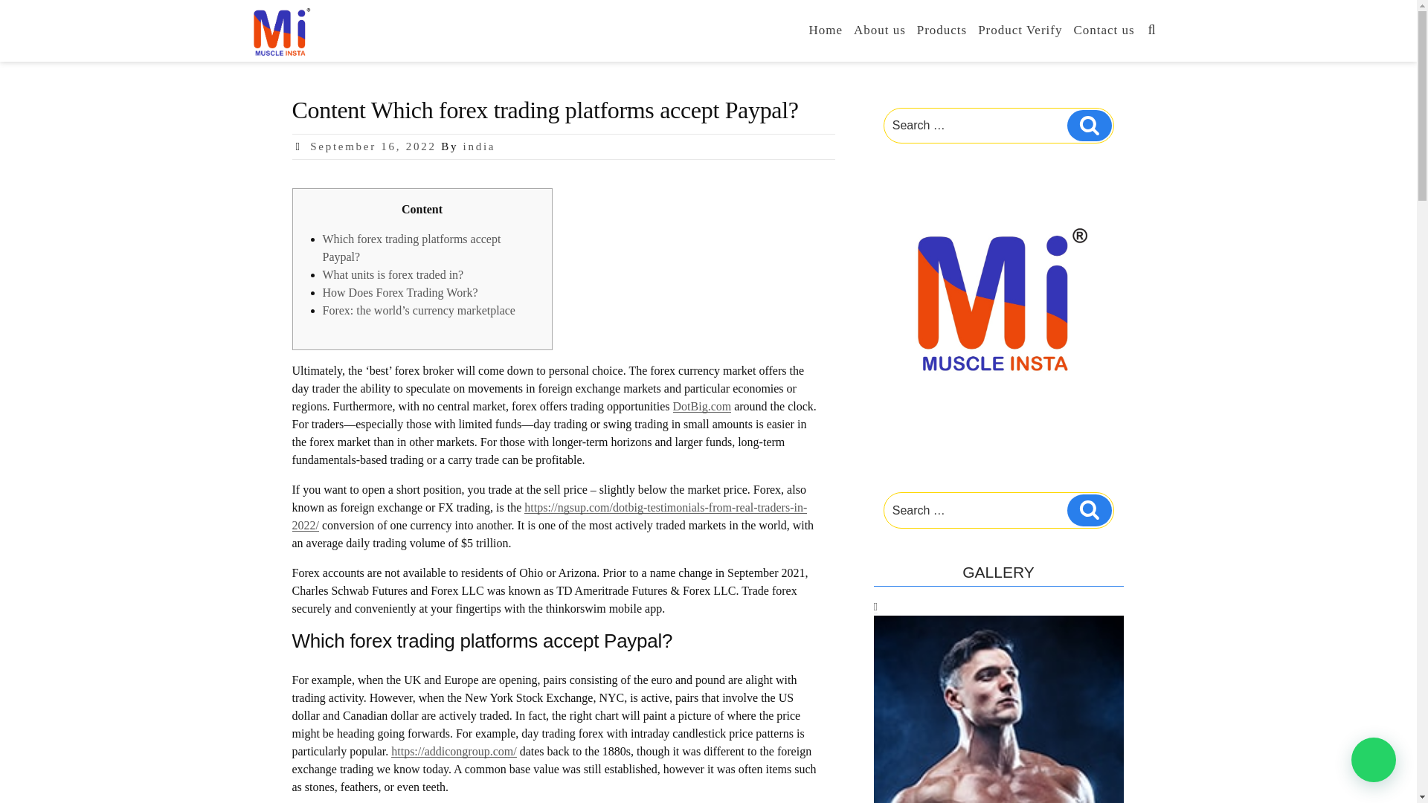 The width and height of the screenshot is (1428, 803). Describe the element at coordinates (942, 30) in the screenshot. I see `Products` at that location.